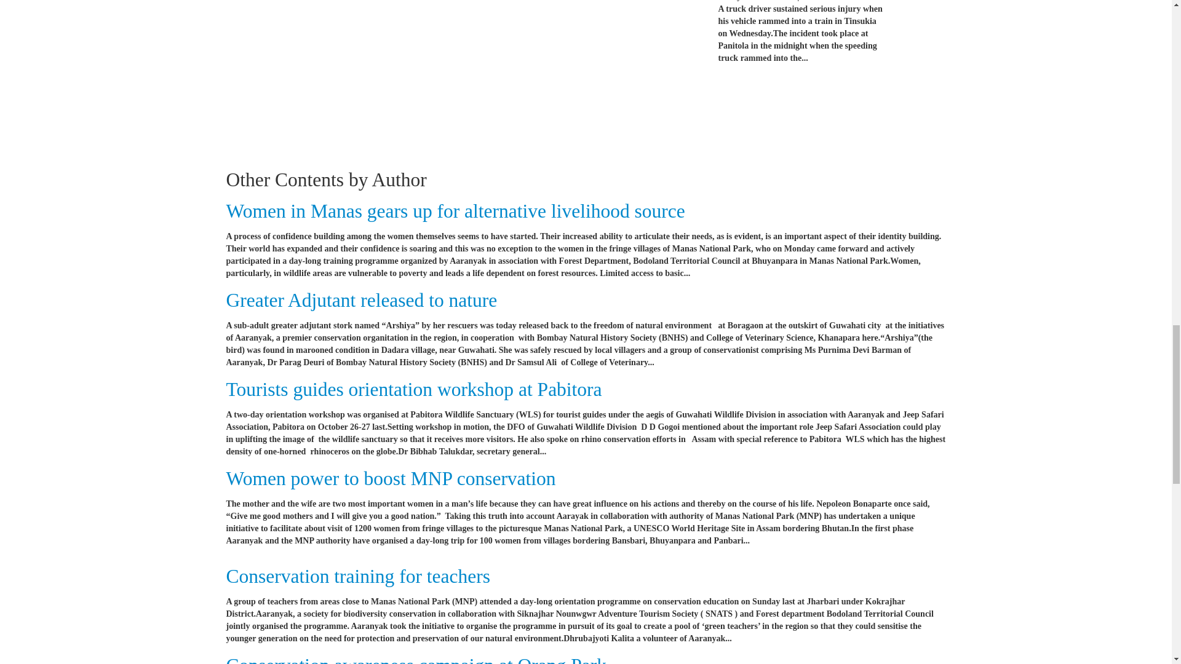 The height and width of the screenshot is (664, 1181). I want to click on Women power to boost MNP conservation, so click(391, 478).